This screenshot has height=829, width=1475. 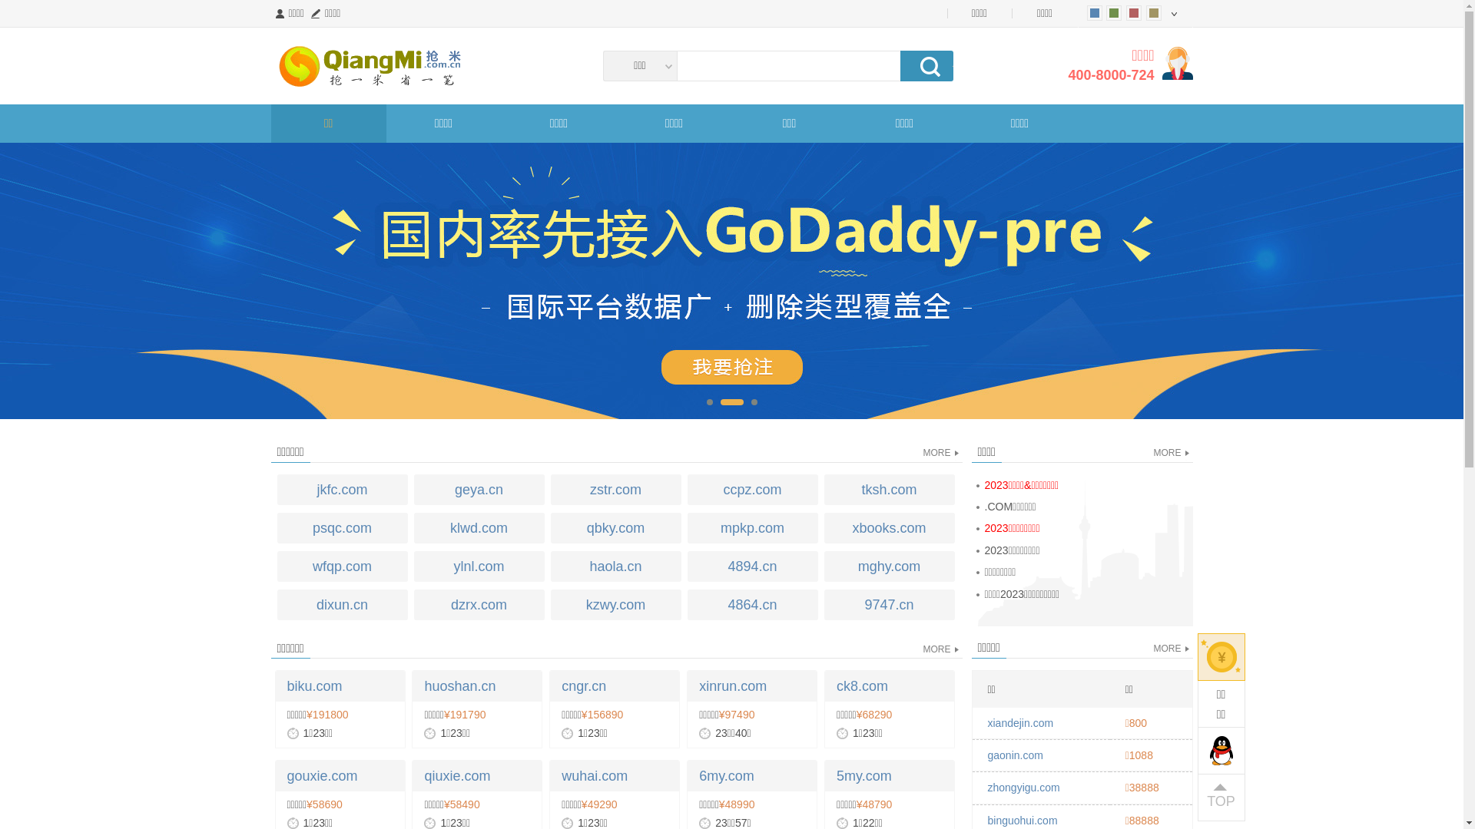 I want to click on binguohui.com, so click(x=1023, y=821).